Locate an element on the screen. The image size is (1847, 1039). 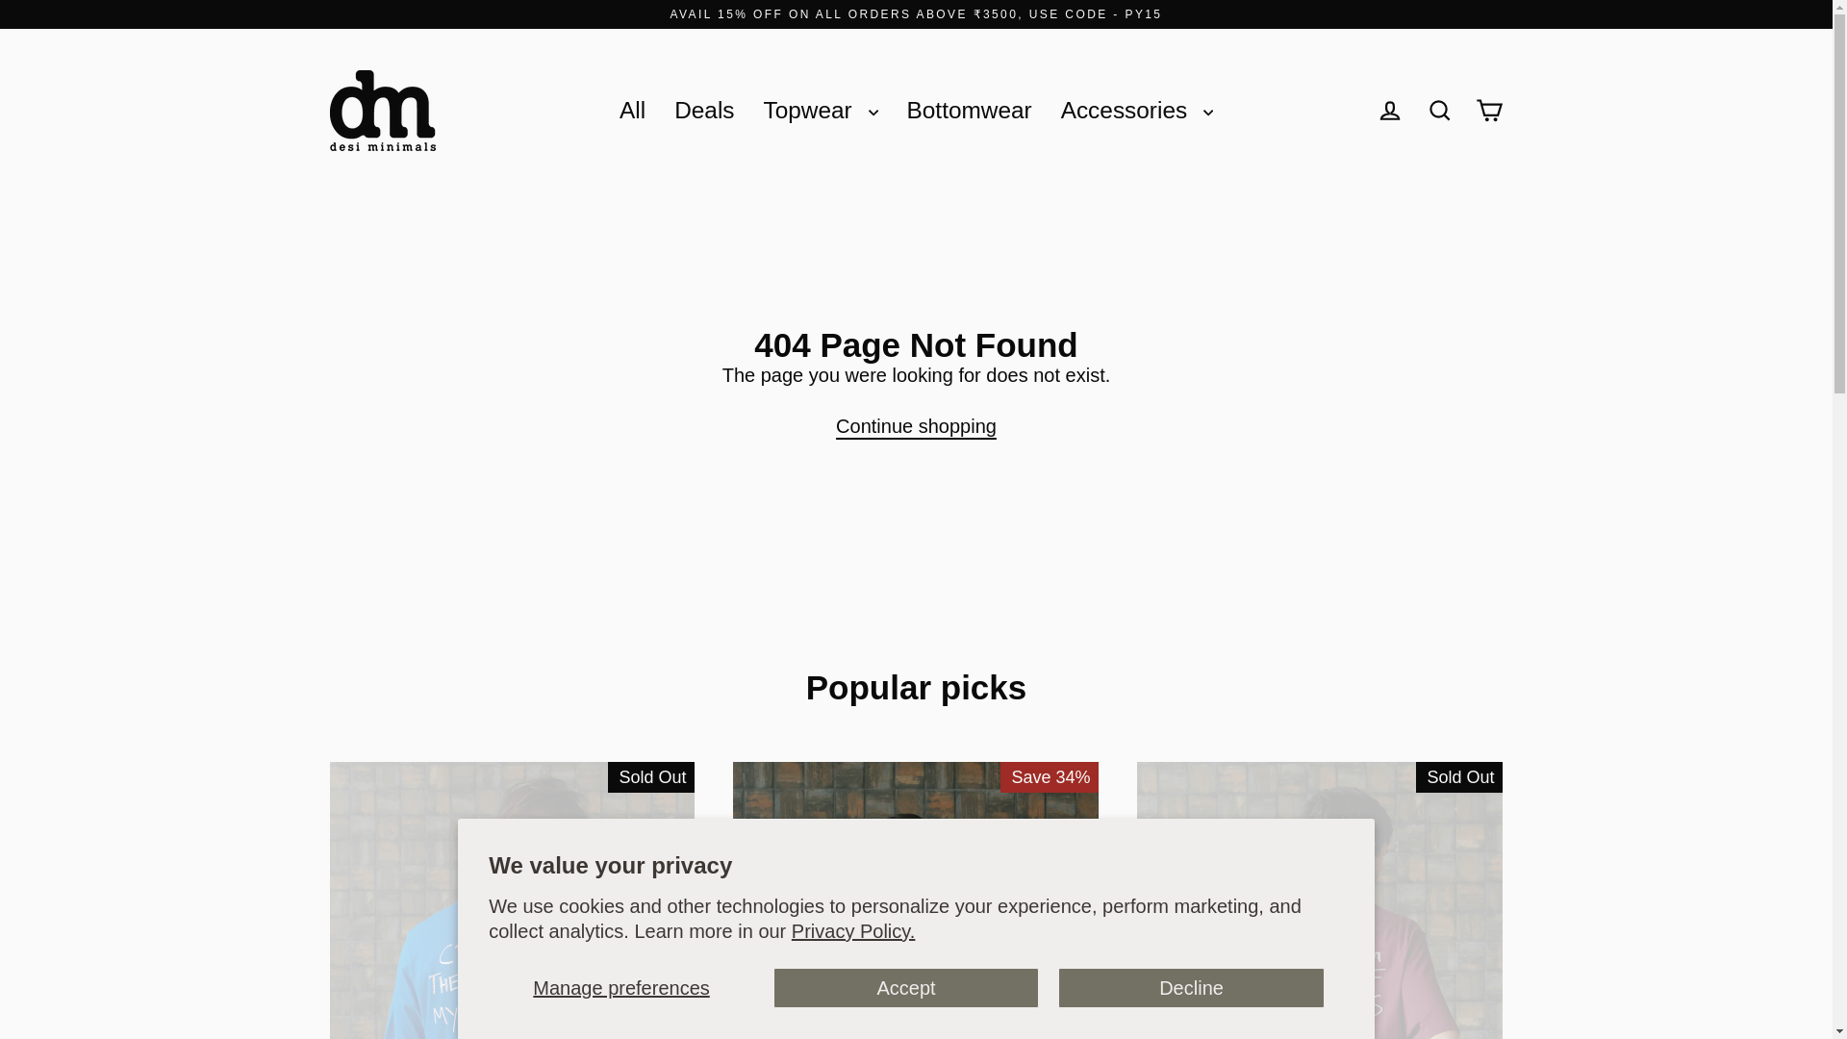
Manage preferences is located at coordinates (621, 987).